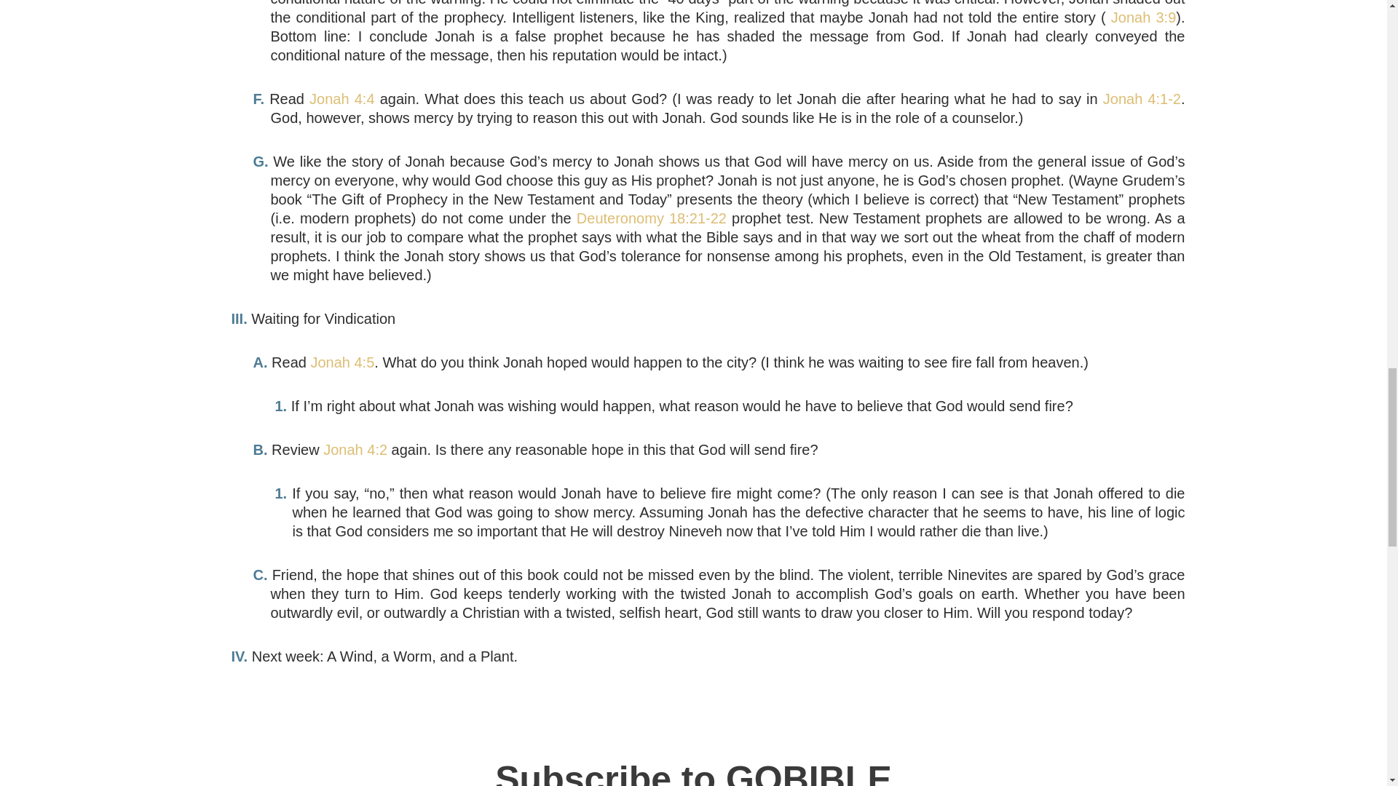 Image resolution: width=1398 pixels, height=786 pixels. Describe the element at coordinates (342, 362) in the screenshot. I see `Jonah 4:5` at that location.